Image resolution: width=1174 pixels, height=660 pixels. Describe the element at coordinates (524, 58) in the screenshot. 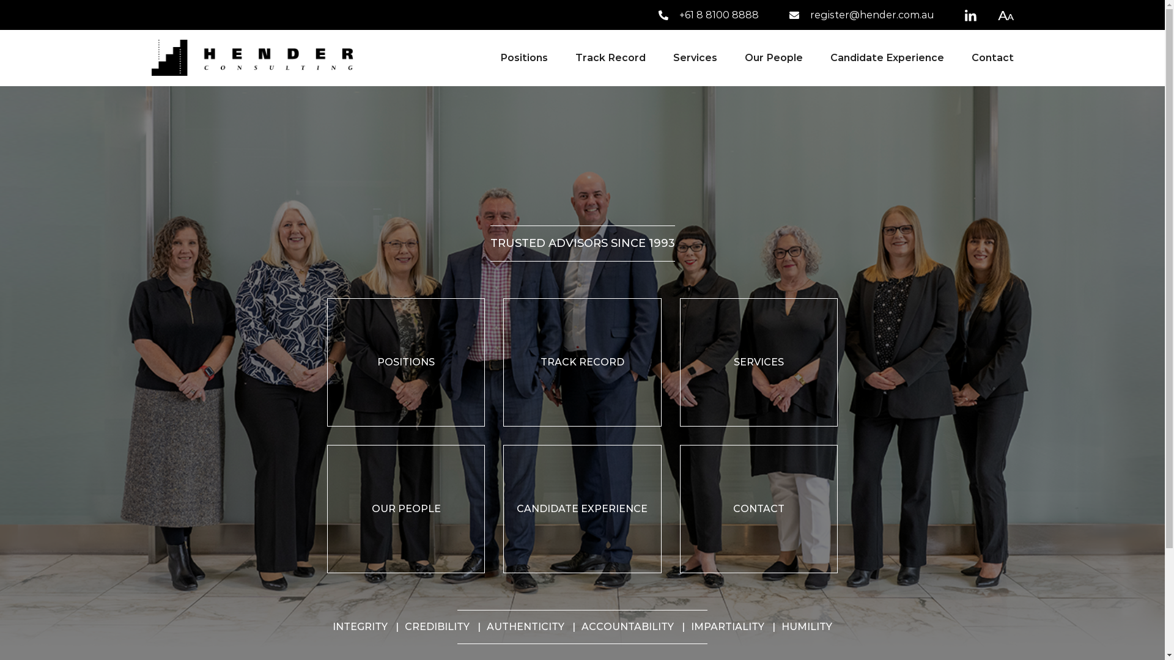

I see `Positions` at that location.